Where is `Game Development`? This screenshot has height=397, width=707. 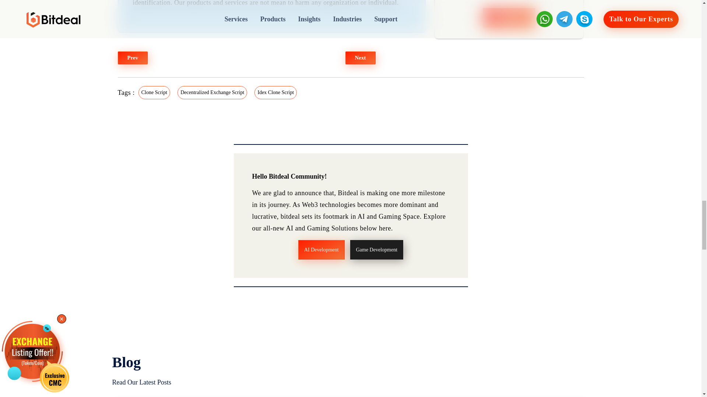
Game Development is located at coordinates (376, 246).